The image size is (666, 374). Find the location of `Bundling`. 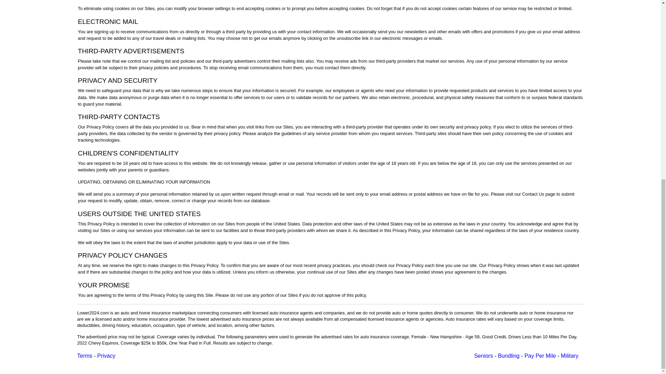

Bundling is located at coordinates (509, 356).